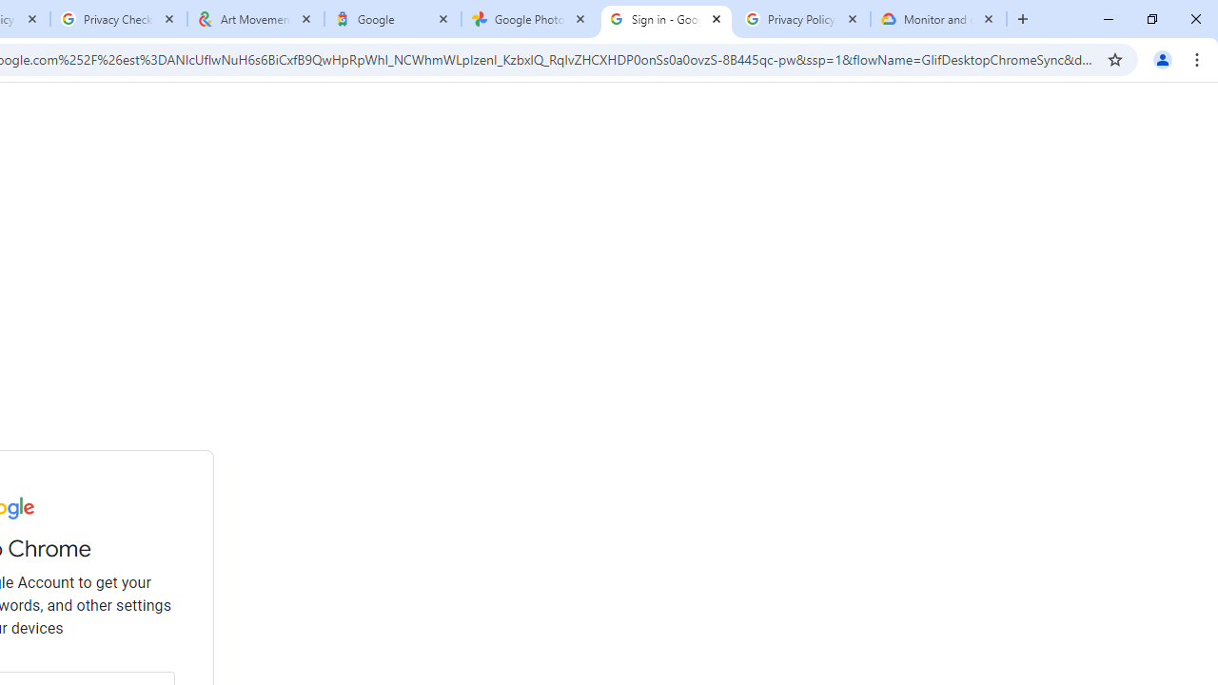 The width and height of the screenshot is (1218, 685). What do you see at coordinates (118, 19) in the screenshot?
I see `Privacy Checkup` at bounding box center [118, 19].